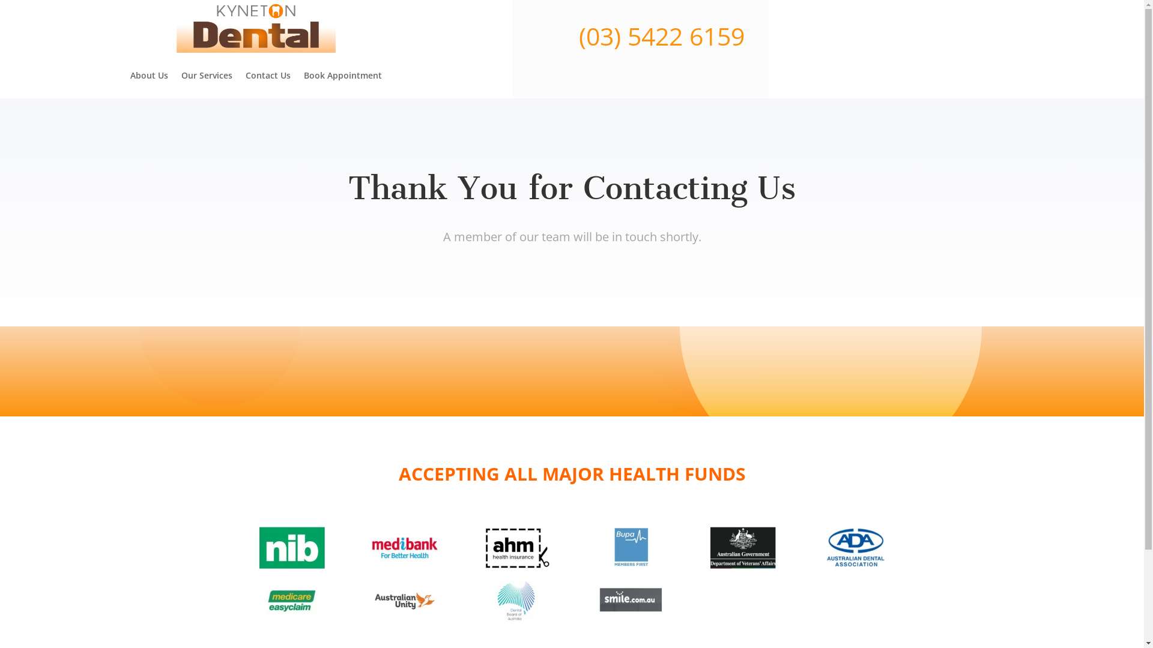 This screenshot has width=1153, height=648. What do you see at coordinates (207, 76) in the screenshot?
I see `Our Services` at bounding box center [207, 76].